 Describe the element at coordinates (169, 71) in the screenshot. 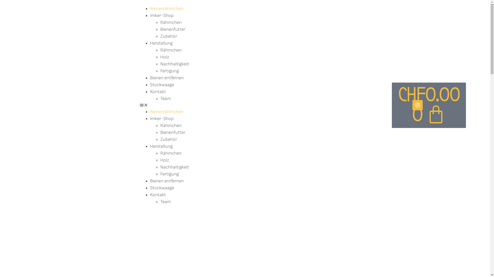

I see `Fertigung` at that location.